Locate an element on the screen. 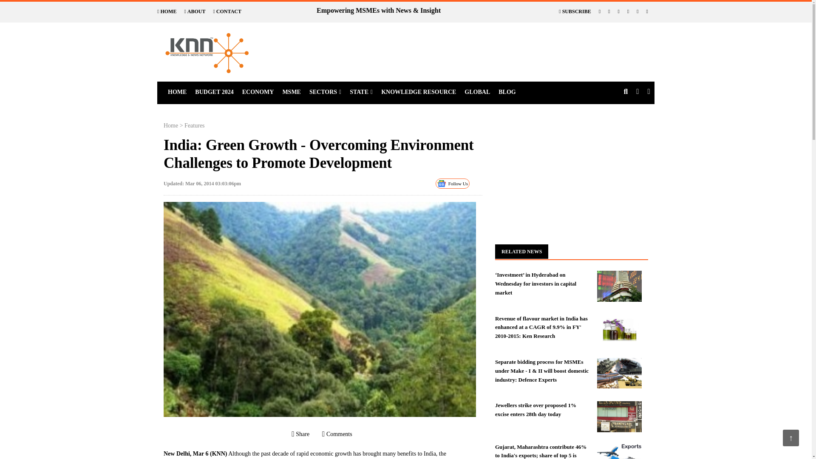 The width and height of the screenshot is (816, 459). HOME is located at coordinates (177, 93).